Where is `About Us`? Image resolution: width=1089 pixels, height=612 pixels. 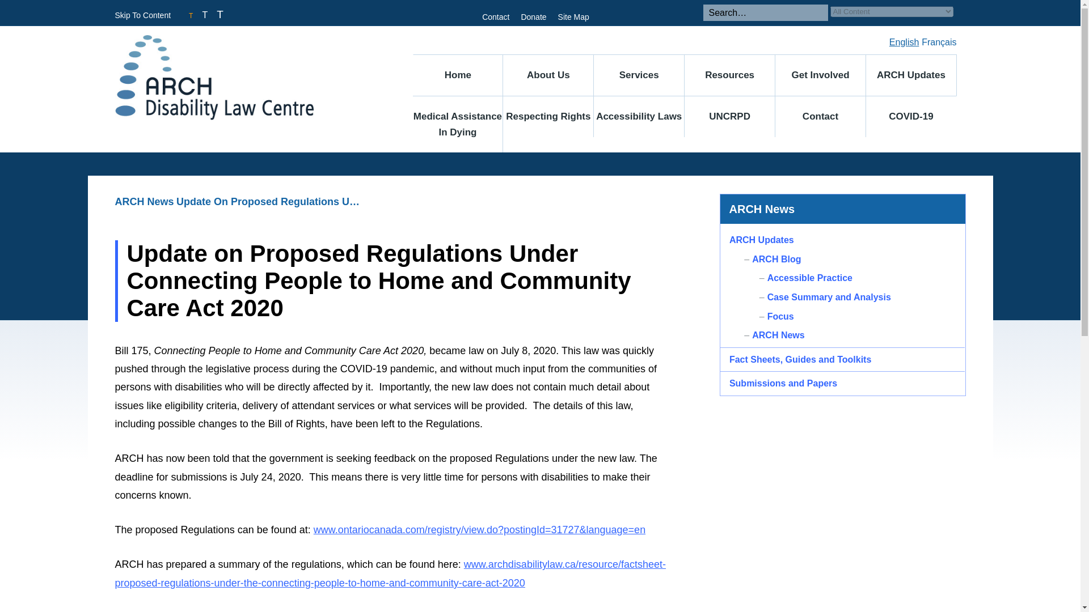 About Us is located at coordinates (548, 75).